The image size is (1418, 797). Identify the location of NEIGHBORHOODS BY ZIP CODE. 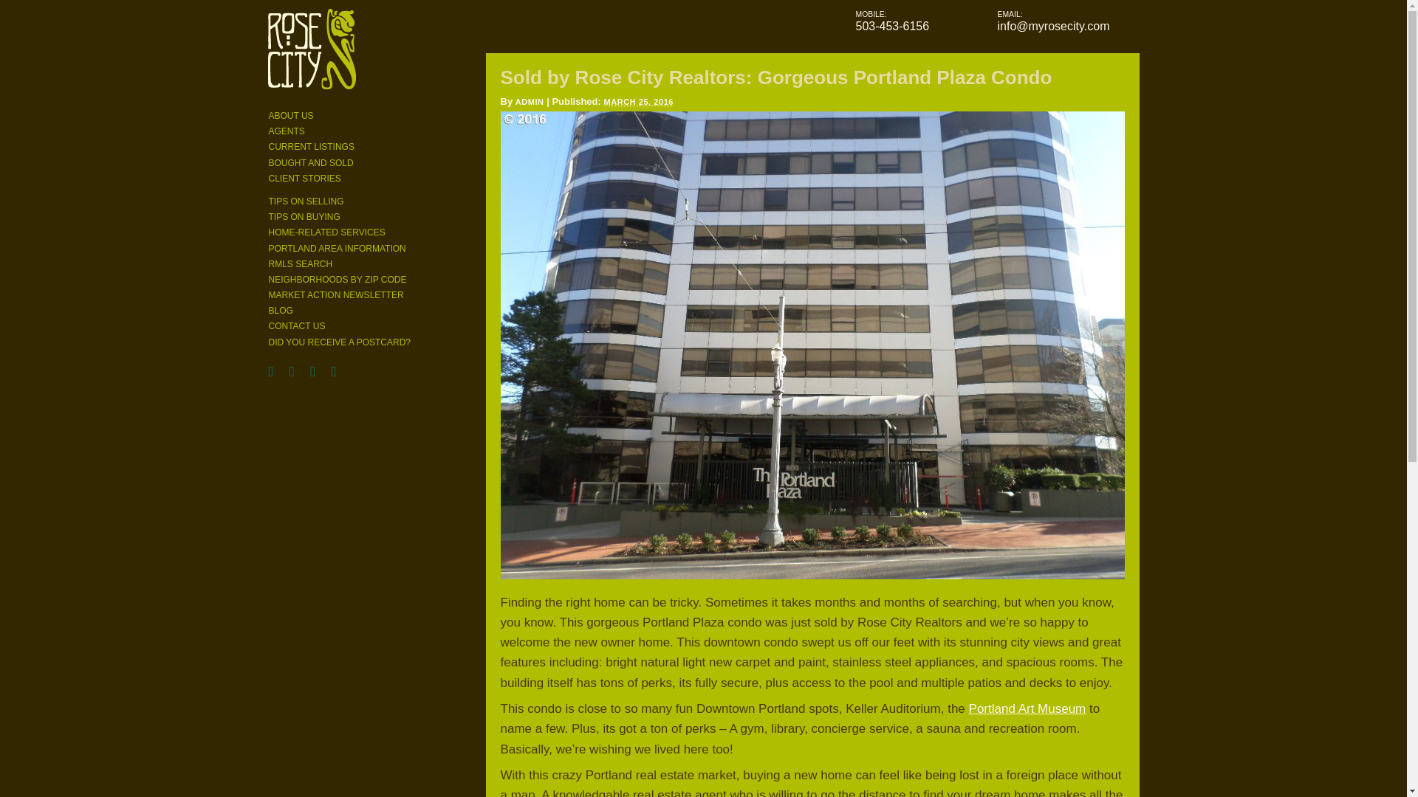
(338, 279).